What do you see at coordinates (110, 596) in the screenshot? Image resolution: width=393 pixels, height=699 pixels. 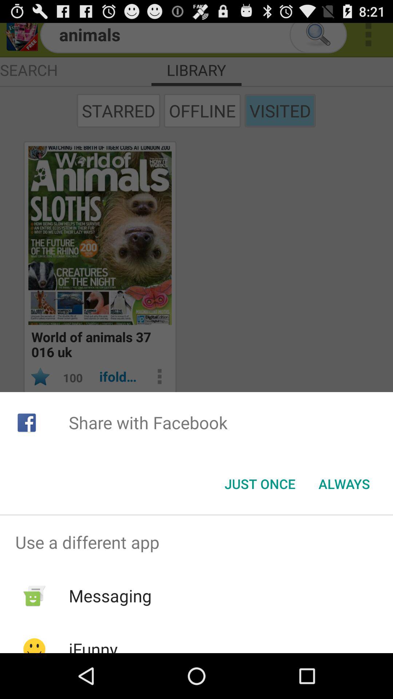 I see `jump to messaging app` at bounding box center [110, 596].